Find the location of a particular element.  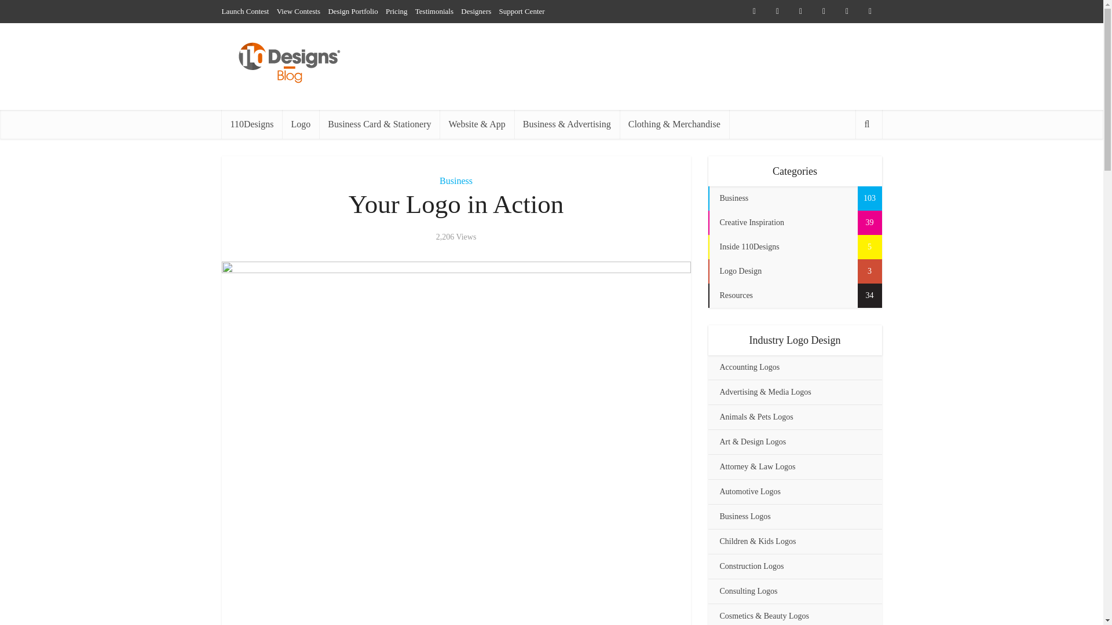

Support Center is located at coordinates (522, 11).